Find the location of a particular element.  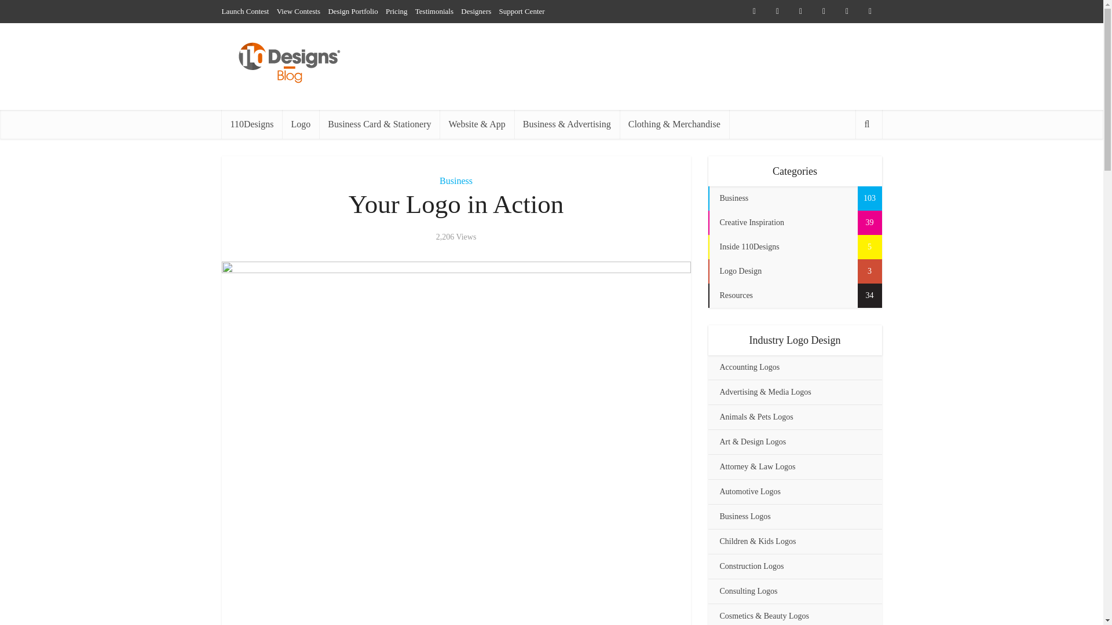

Support Center is located at coordinates (522, 11).